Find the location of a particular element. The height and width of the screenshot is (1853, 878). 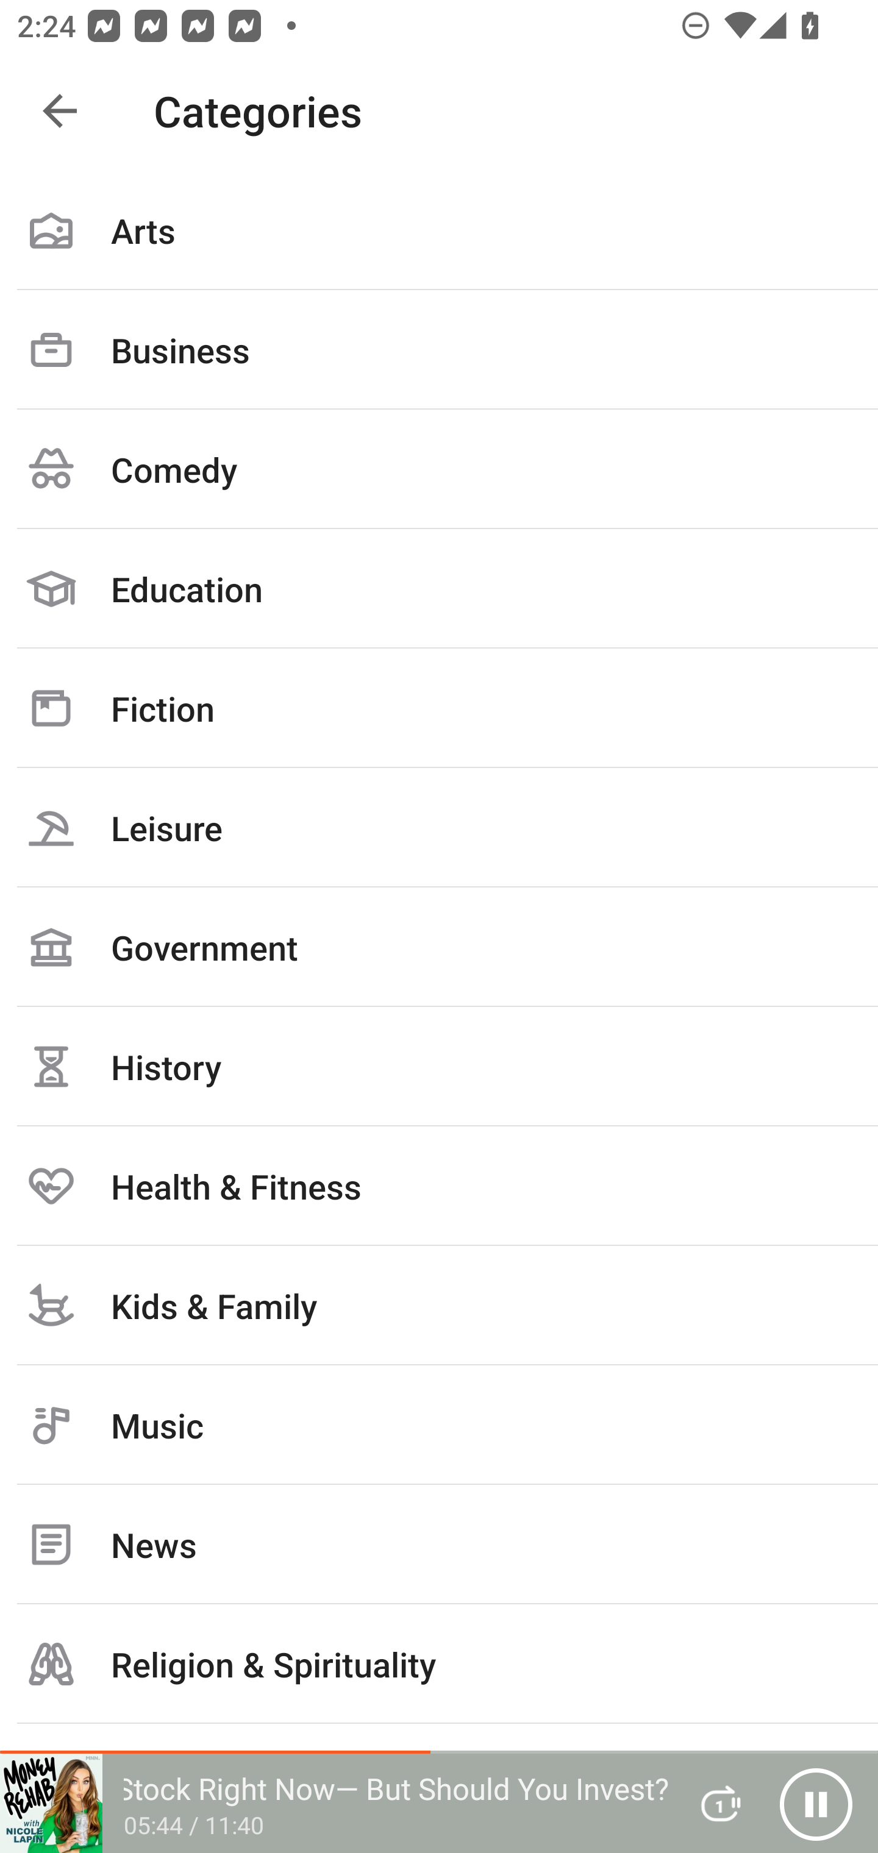

Pause is located at coordinates (816, 1804).